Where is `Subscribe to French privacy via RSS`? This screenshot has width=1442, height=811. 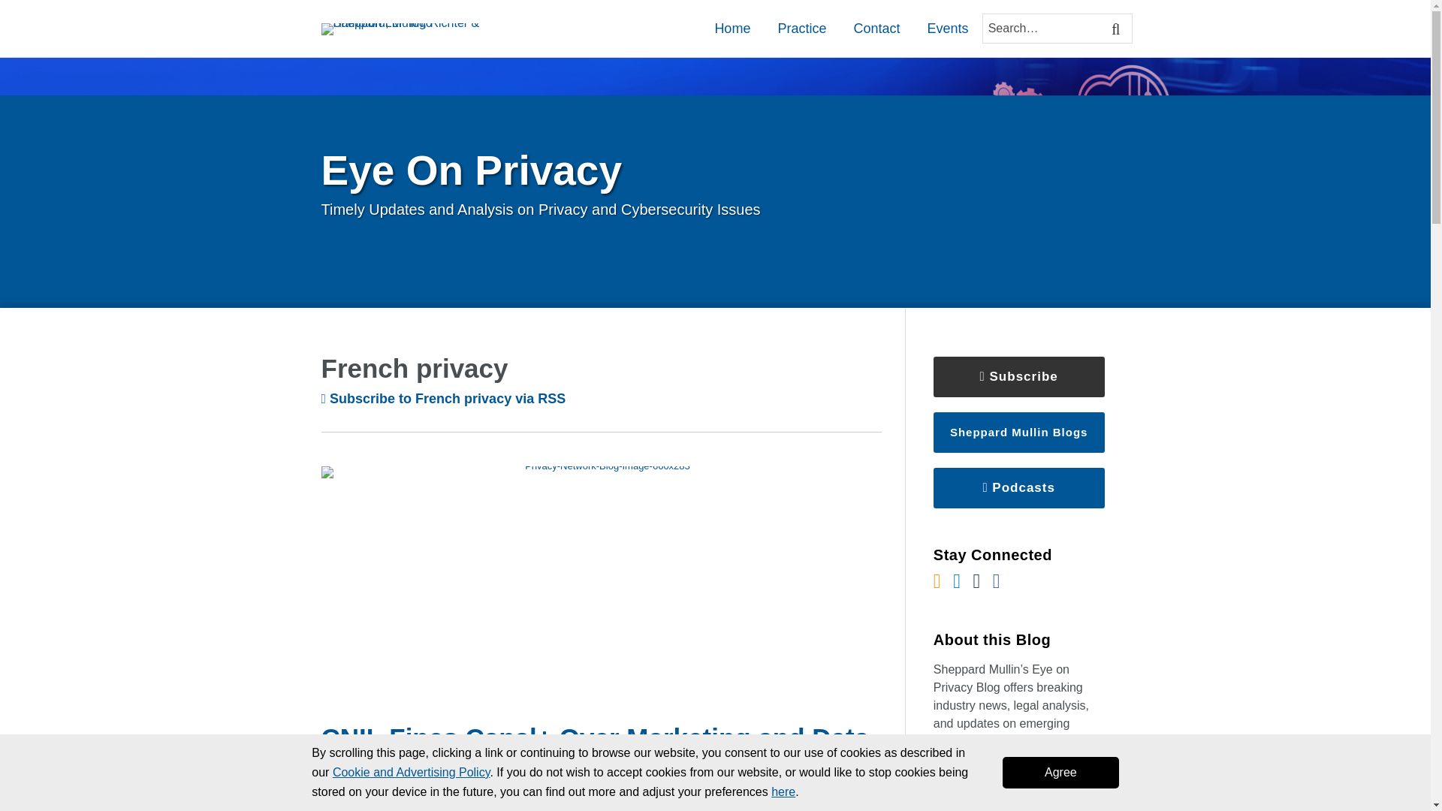
Subscribe to French privacy via RSS is located at coordinates (444, 398).